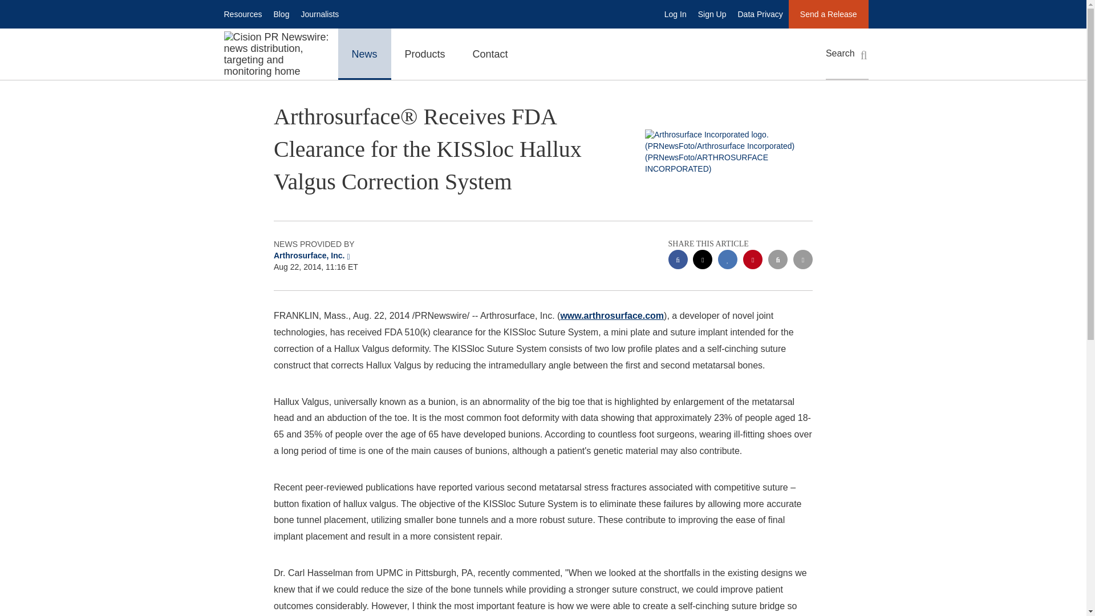 Image resolution: width=1095 pixels, height=616 pixels. I want to click on Send a Release, so click(828, 14).